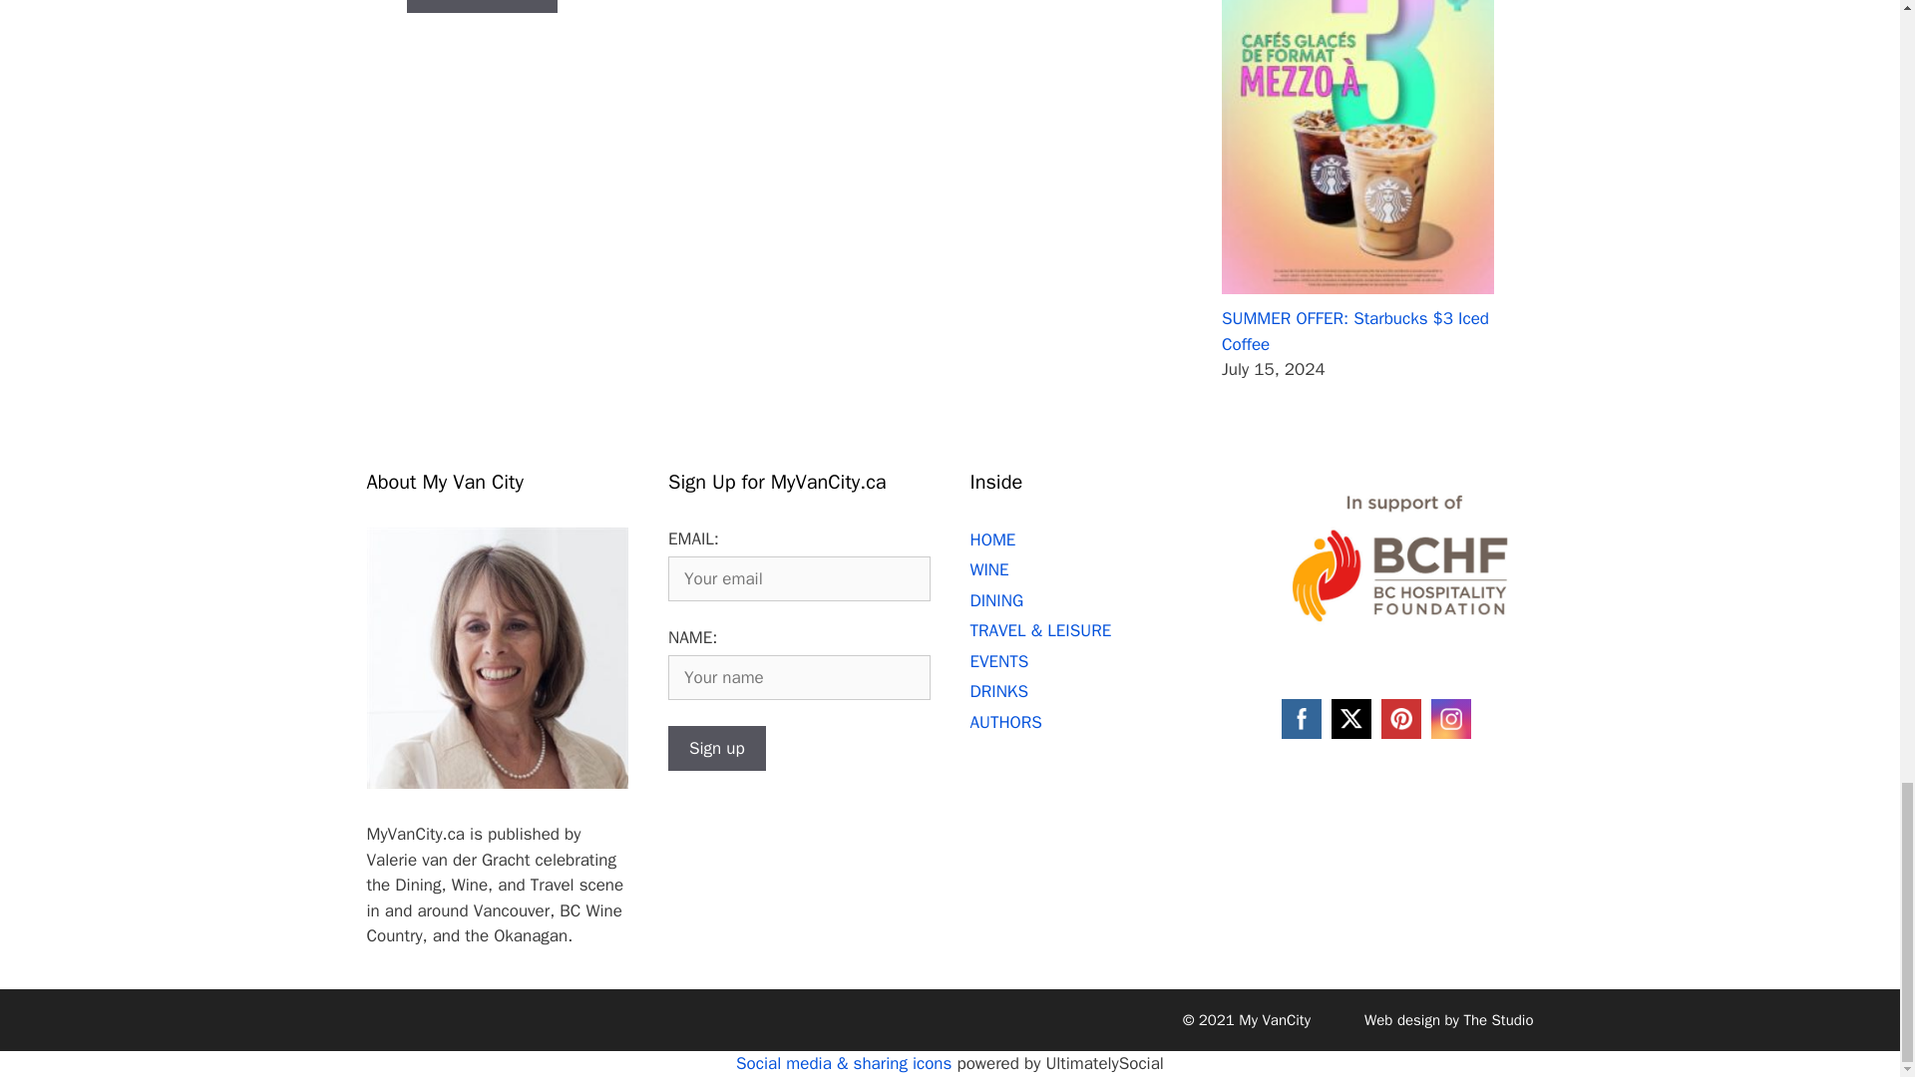  Describe the element at coordinates (1400, 718) in the screenshot. I see `Pinterest` at that location.